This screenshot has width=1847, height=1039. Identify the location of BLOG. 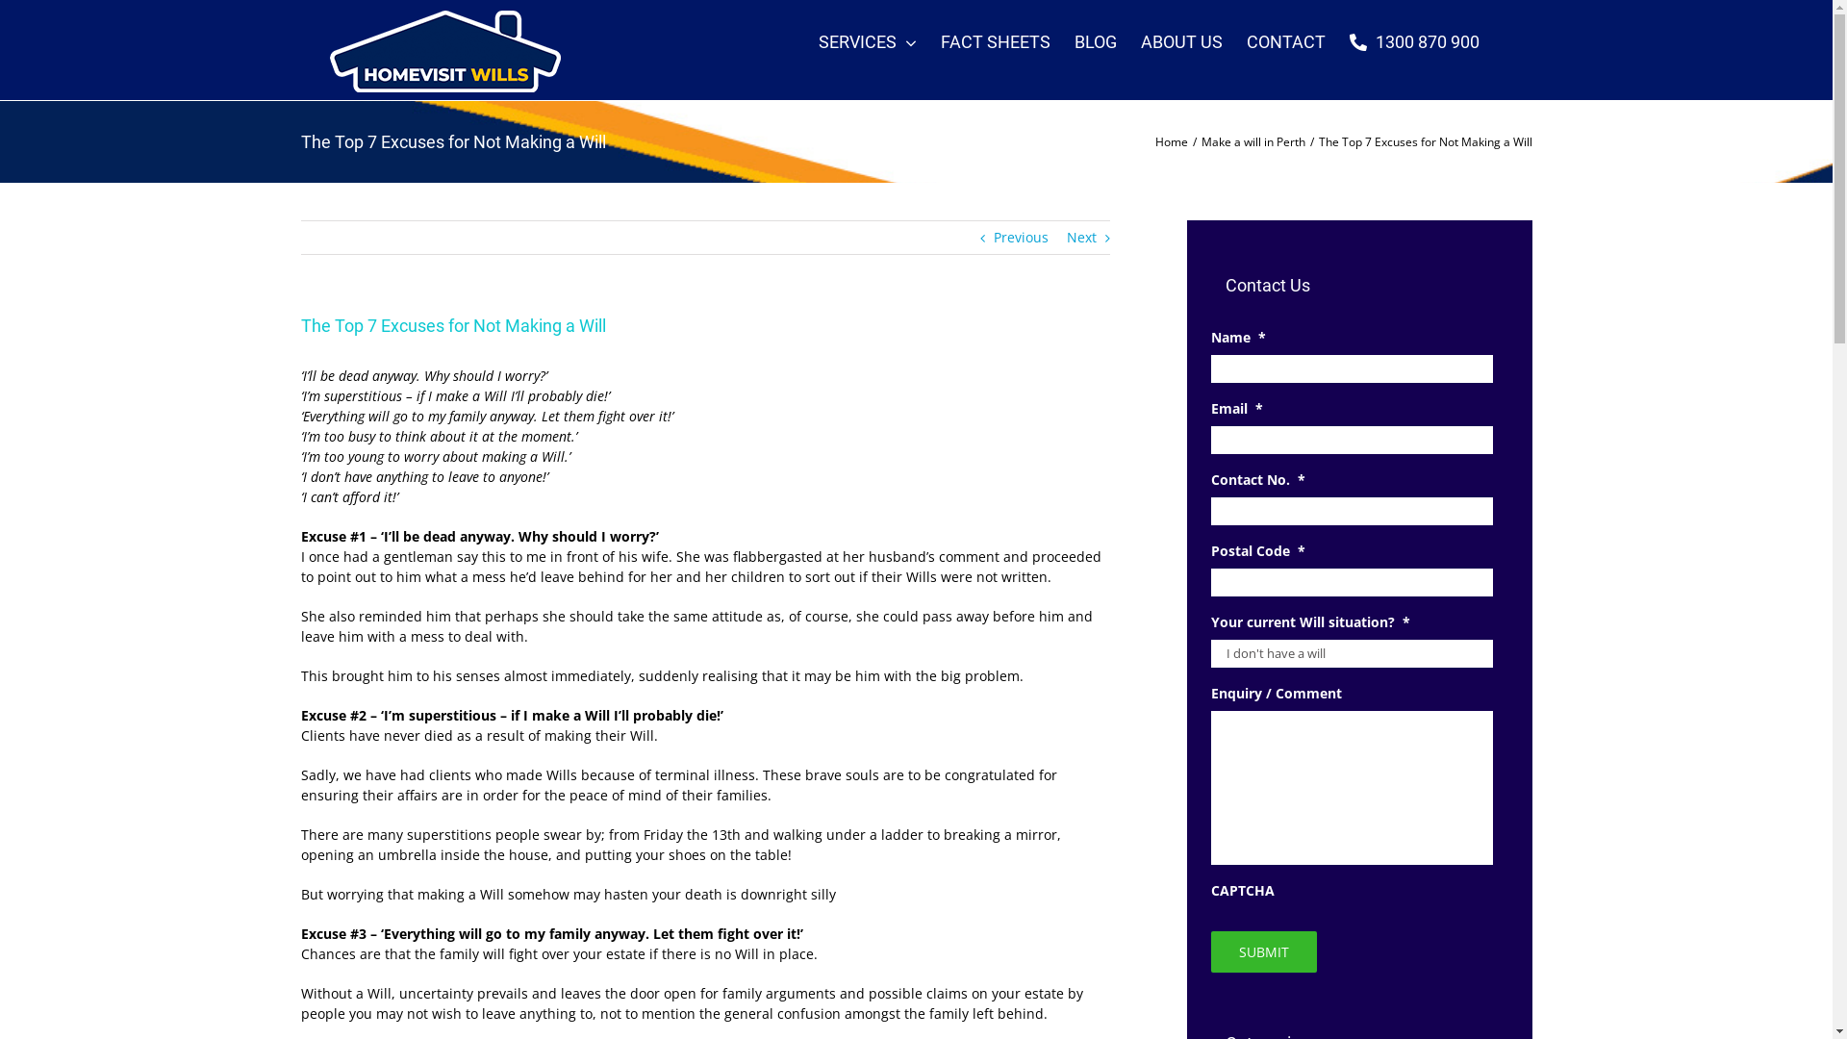
(1095, 40).